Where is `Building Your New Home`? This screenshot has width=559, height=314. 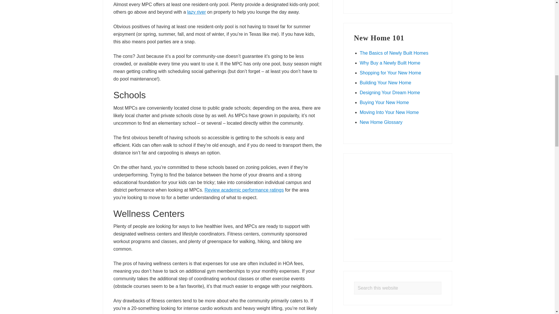 Building Your New Home is located at coordinates (385, 83).